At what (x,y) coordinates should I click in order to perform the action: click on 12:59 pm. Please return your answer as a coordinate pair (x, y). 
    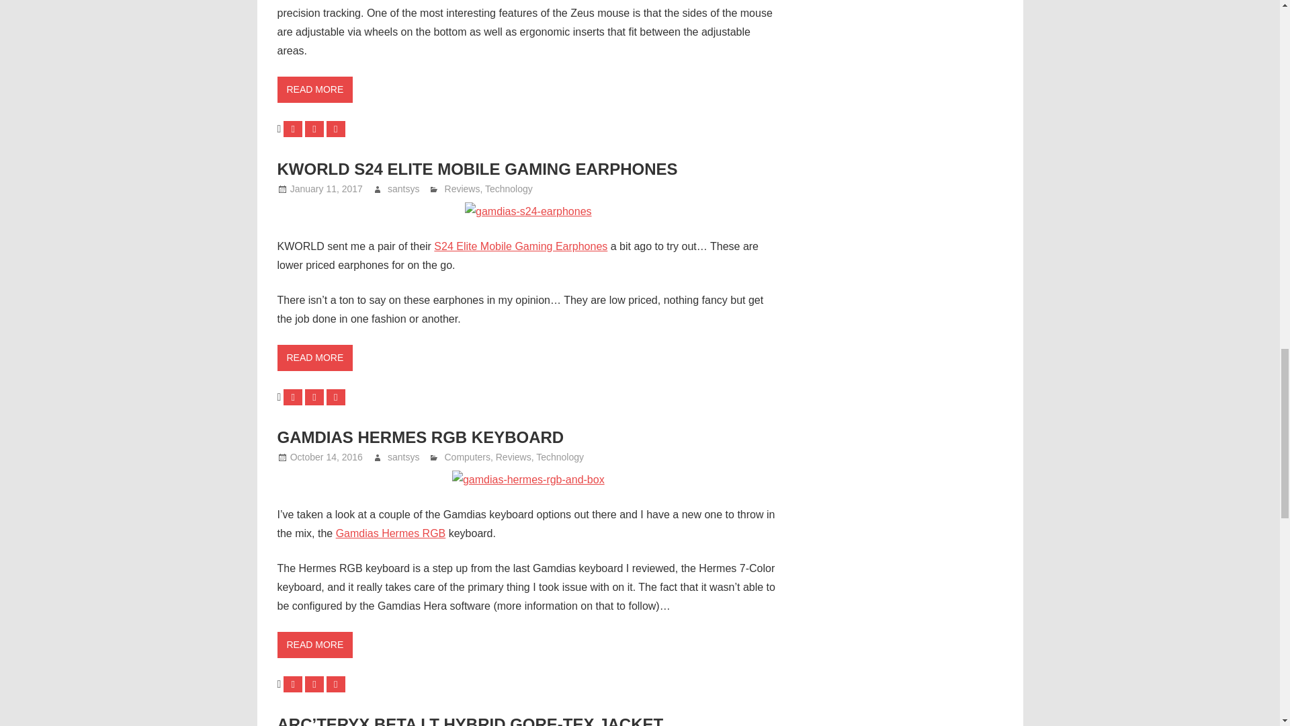
    Looking at the image, I should click on (327, 189).